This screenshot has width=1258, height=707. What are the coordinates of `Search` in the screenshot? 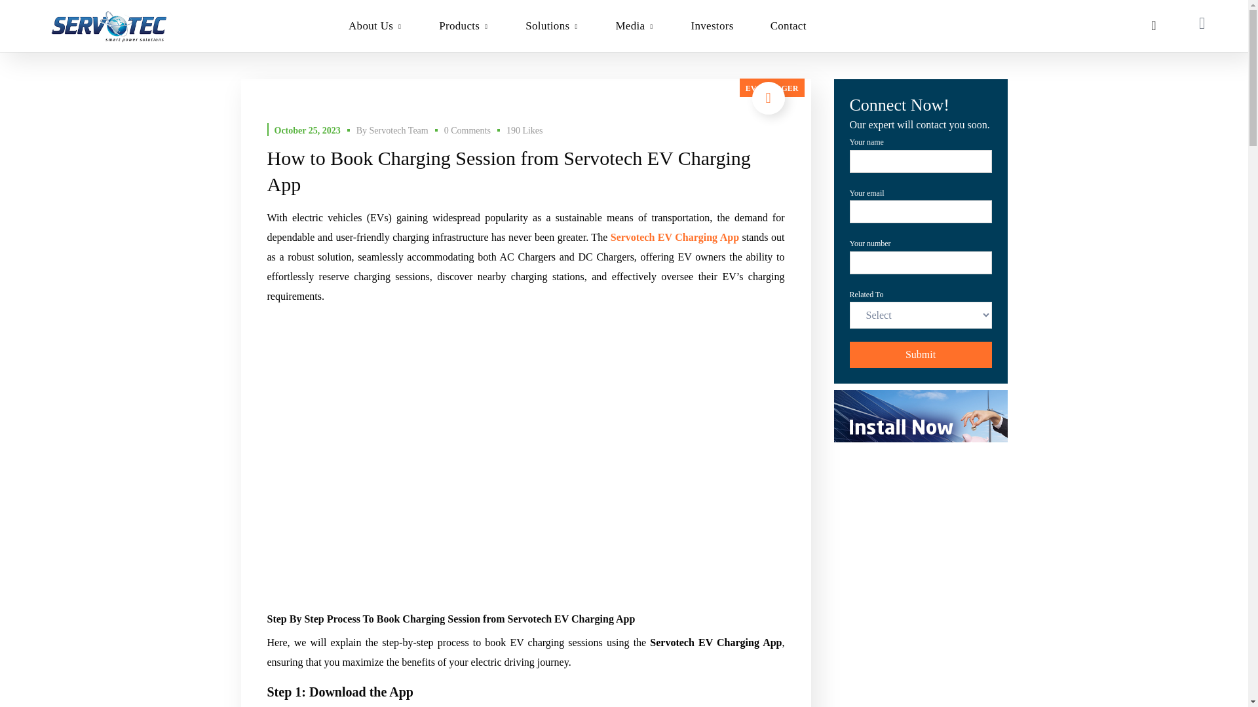 It's located at (920, 381).